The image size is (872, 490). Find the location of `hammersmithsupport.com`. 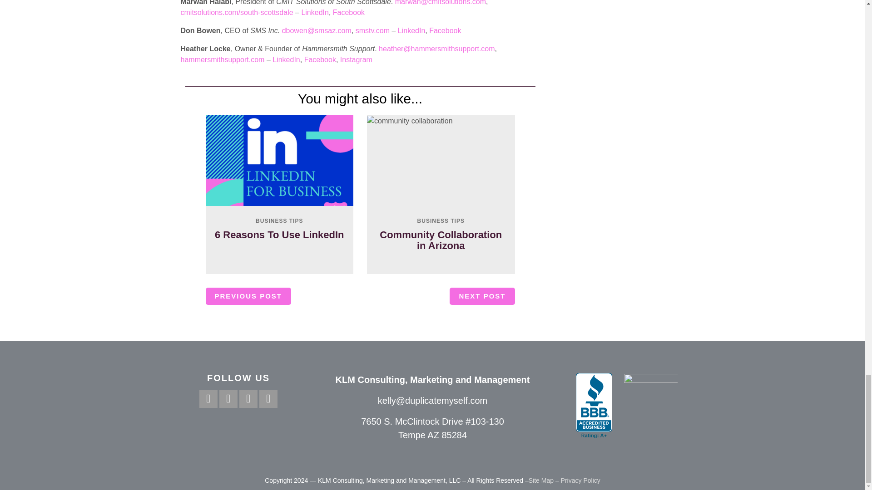

hammersmithsupport.com is located at coordinates (223, 60).